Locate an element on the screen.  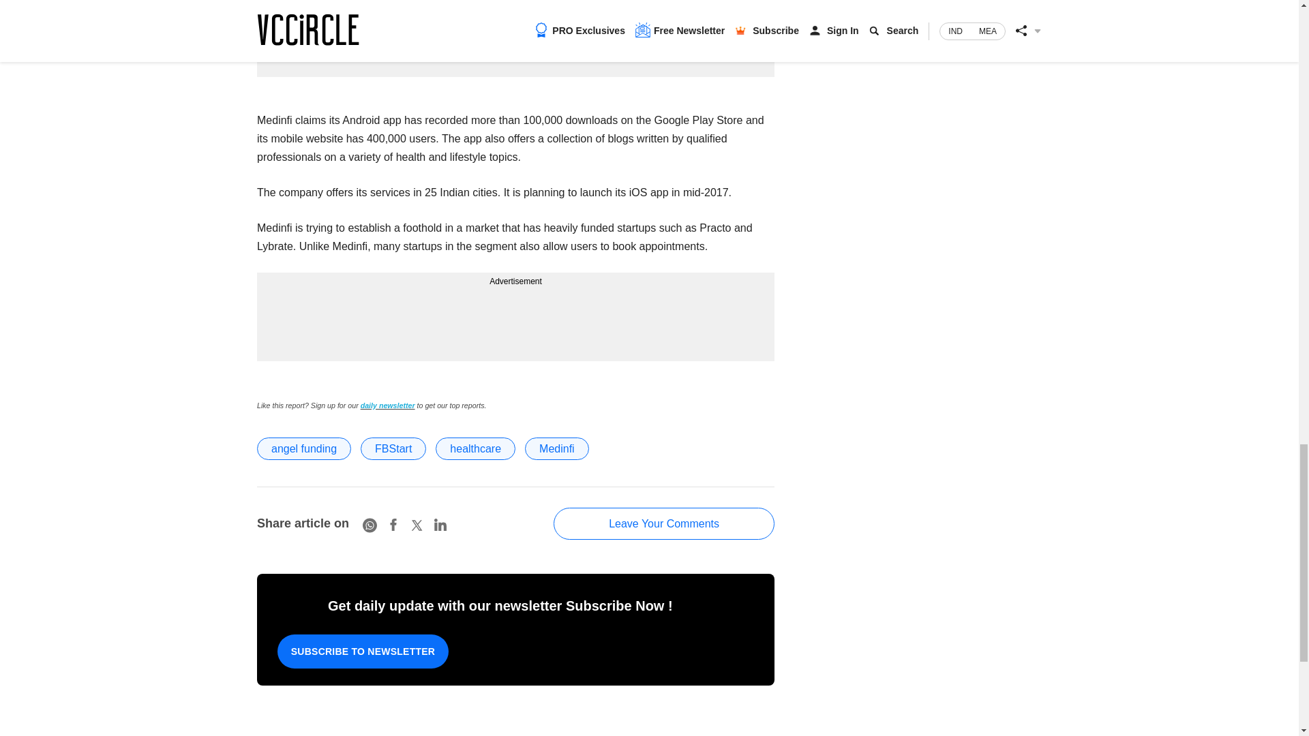
FBStart is located at coordinates (393, 448).